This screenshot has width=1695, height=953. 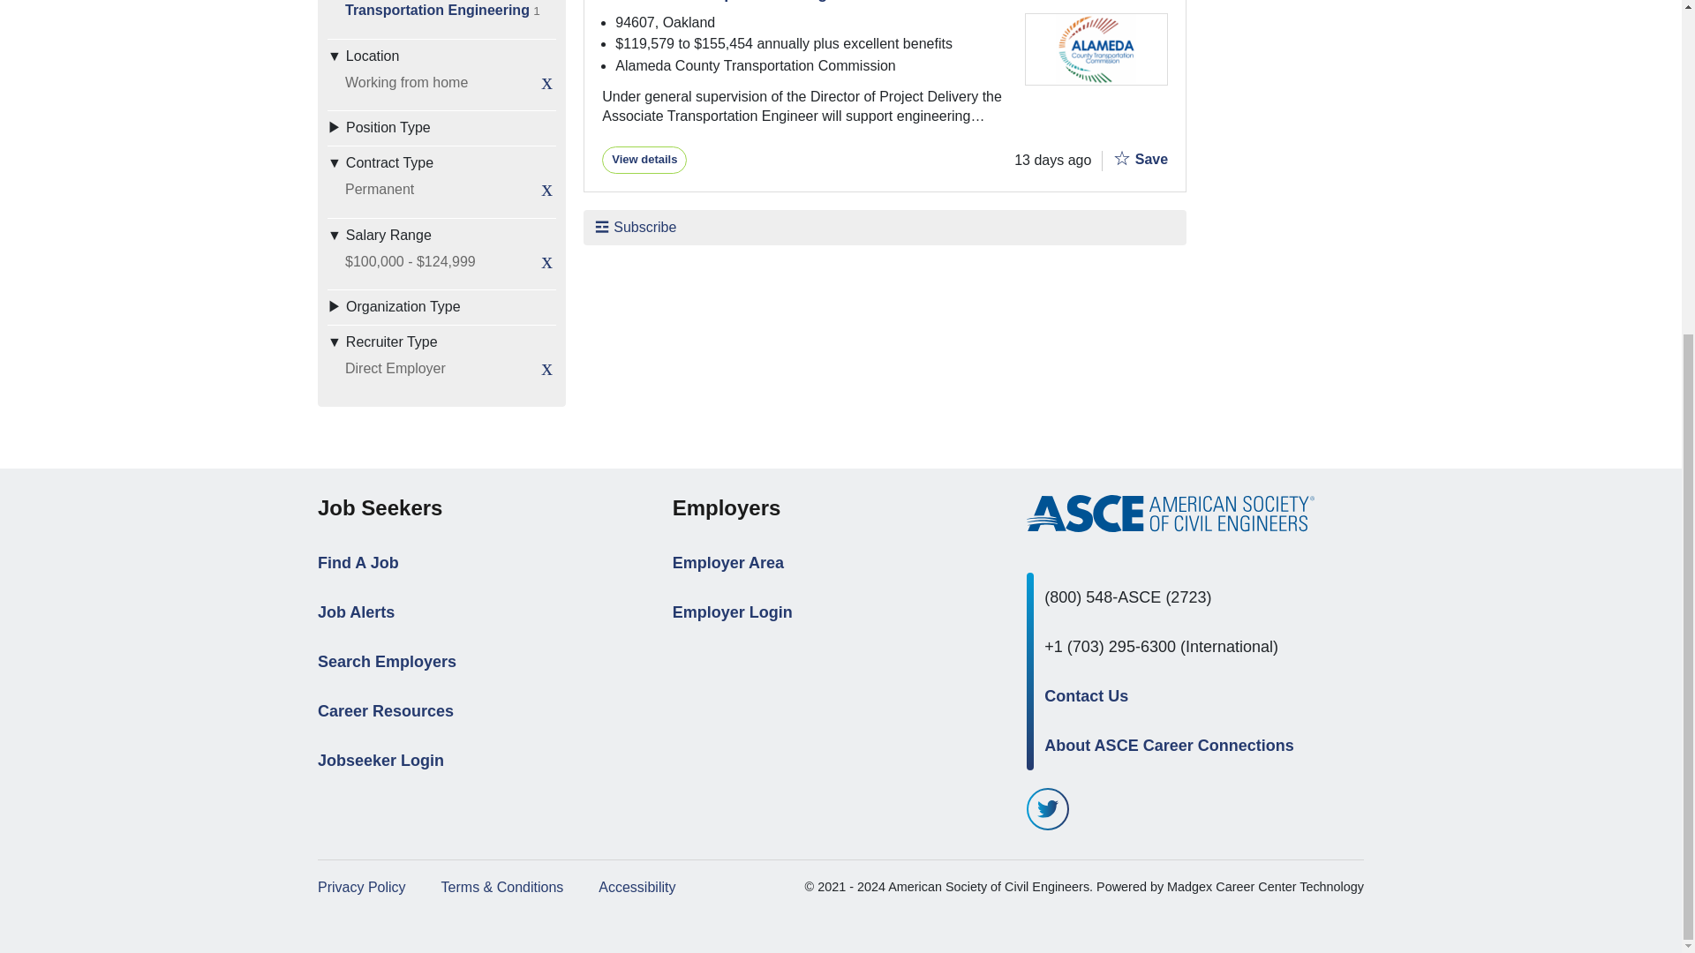 I want to click on Remove selection, so click(x=441, y=56).